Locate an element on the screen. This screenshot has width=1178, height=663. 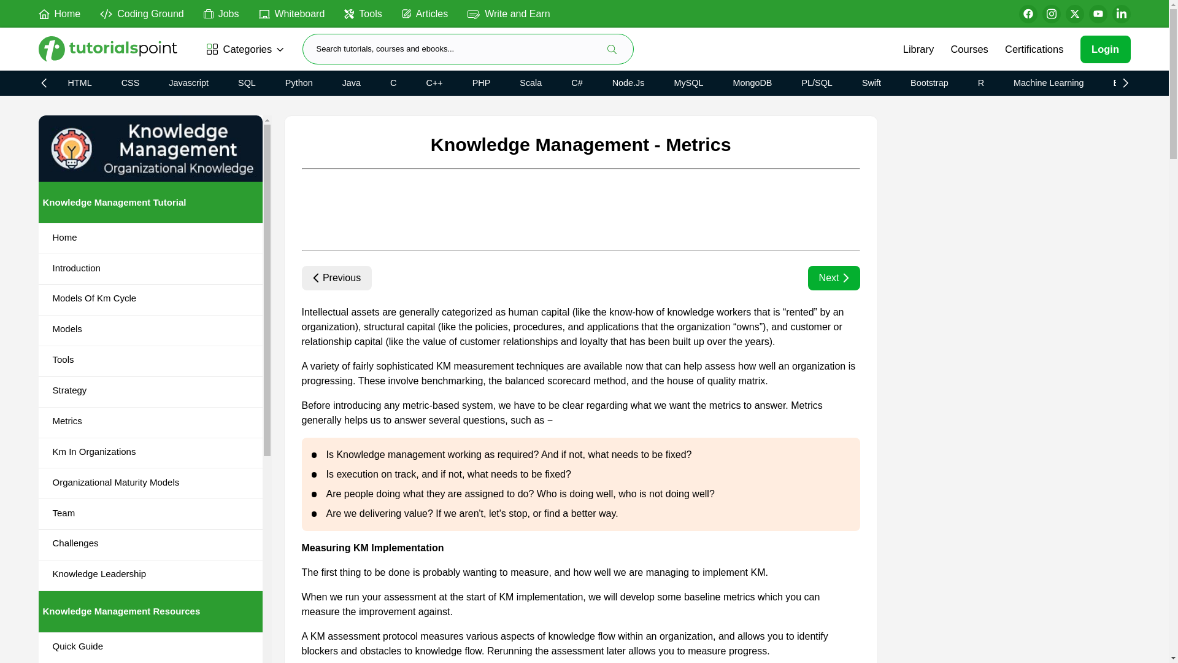
Tools is located at coordinates (363, 13).